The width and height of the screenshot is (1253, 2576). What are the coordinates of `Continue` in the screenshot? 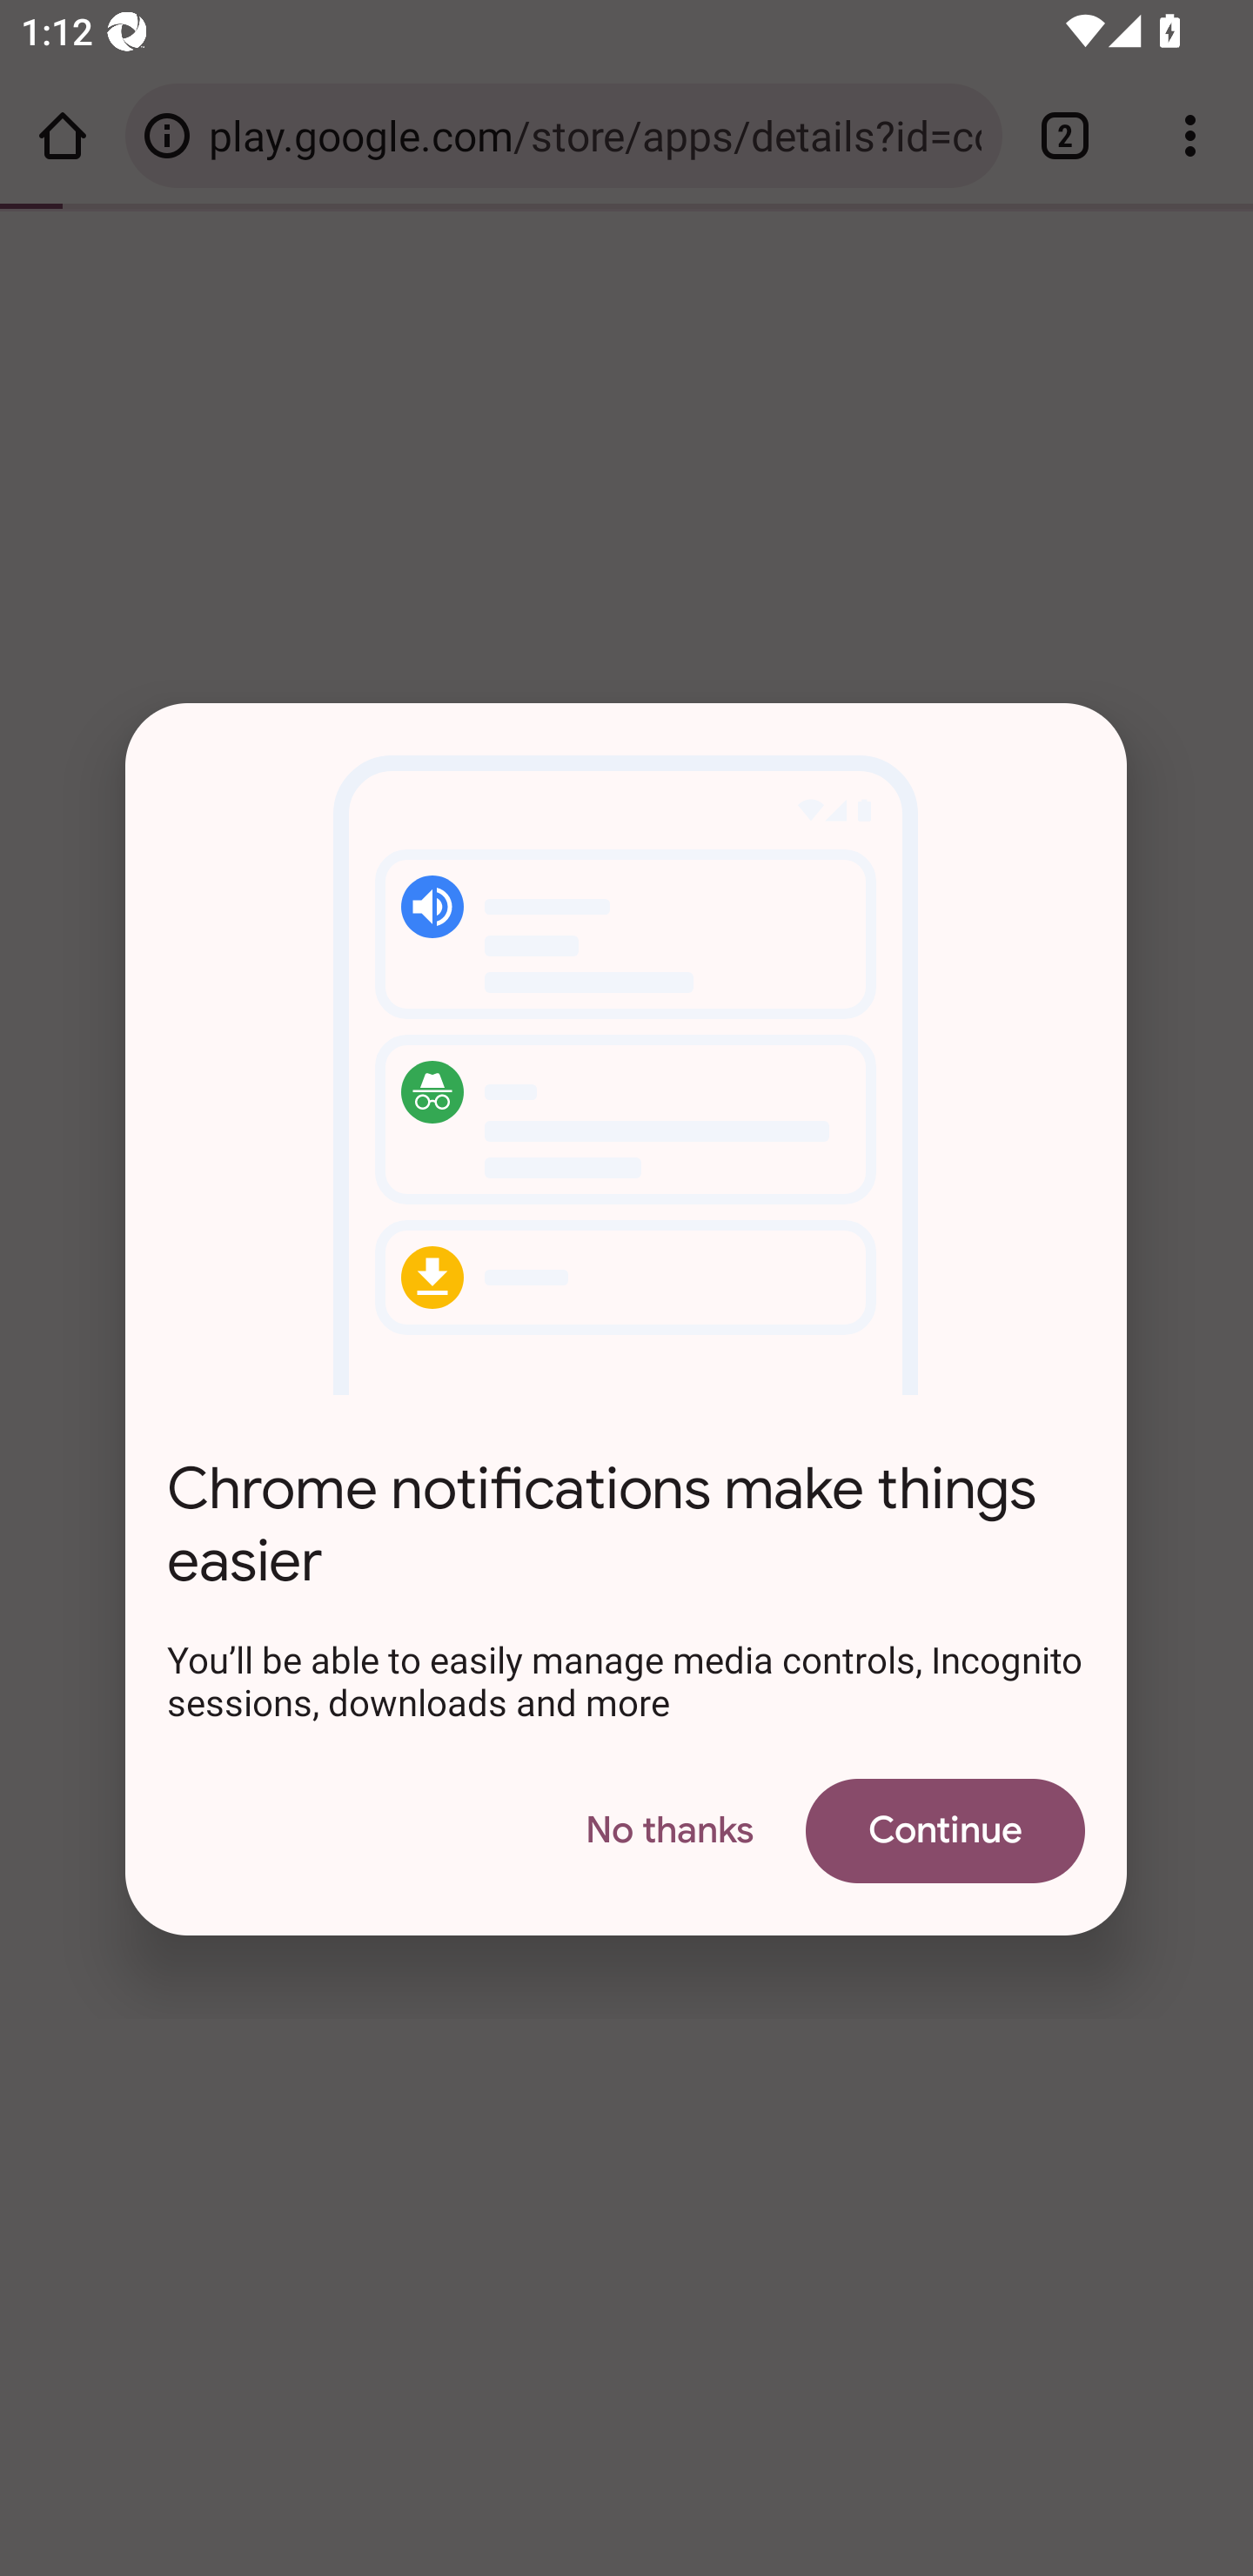 It's located at (945, 1829).